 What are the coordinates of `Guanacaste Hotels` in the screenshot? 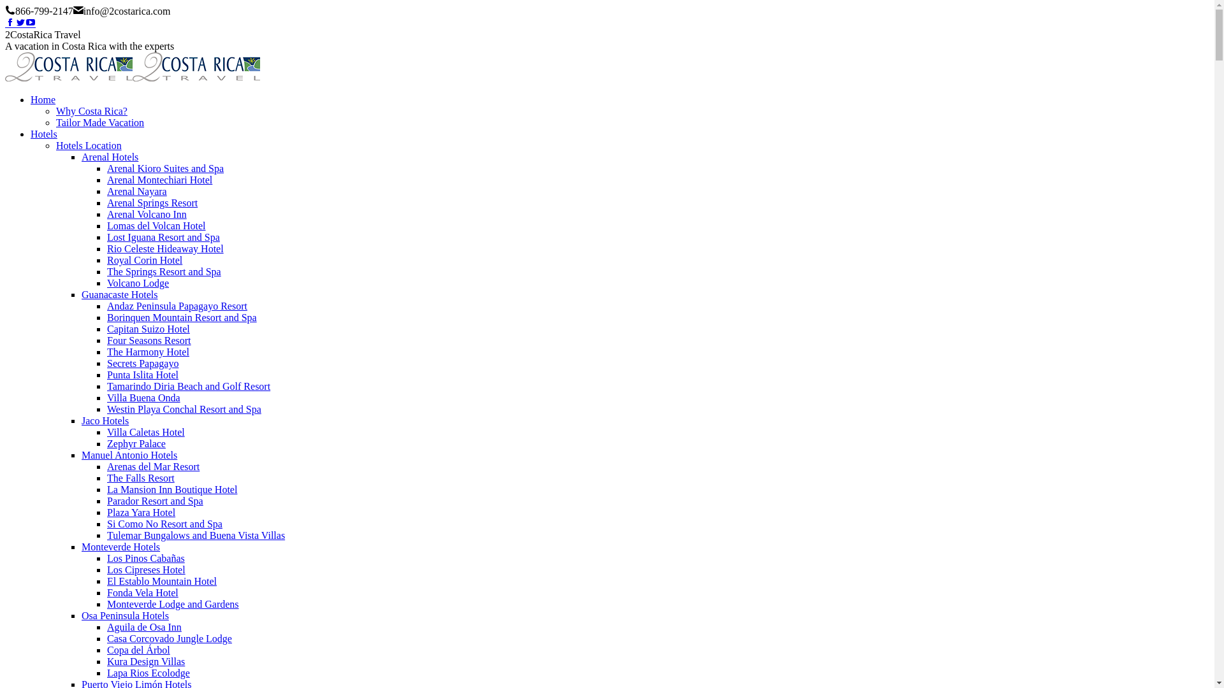 It's located at (120, 294).